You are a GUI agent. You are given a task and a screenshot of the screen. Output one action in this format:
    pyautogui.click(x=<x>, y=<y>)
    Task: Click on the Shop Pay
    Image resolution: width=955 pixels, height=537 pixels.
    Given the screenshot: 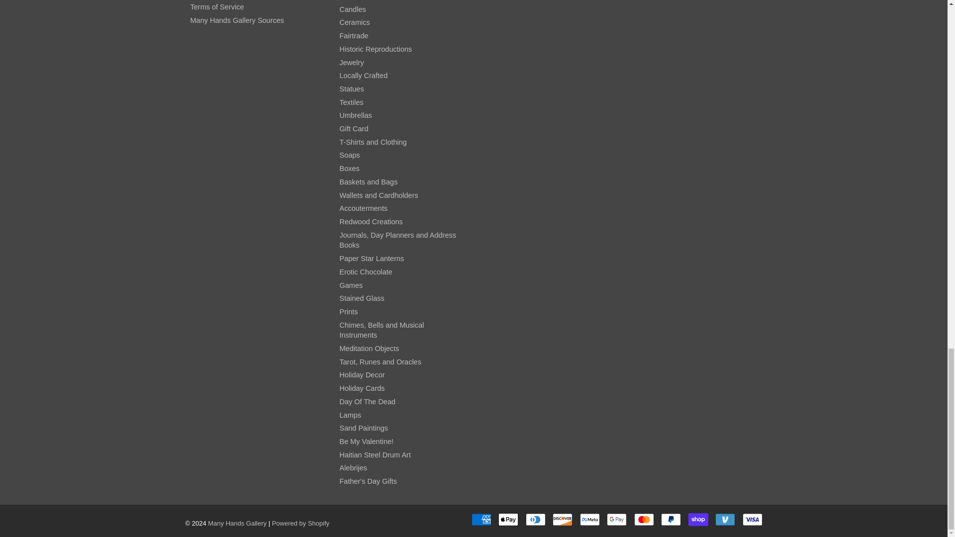 What is the action you would take?
    pyautogui.click(x=698, y=519)
    